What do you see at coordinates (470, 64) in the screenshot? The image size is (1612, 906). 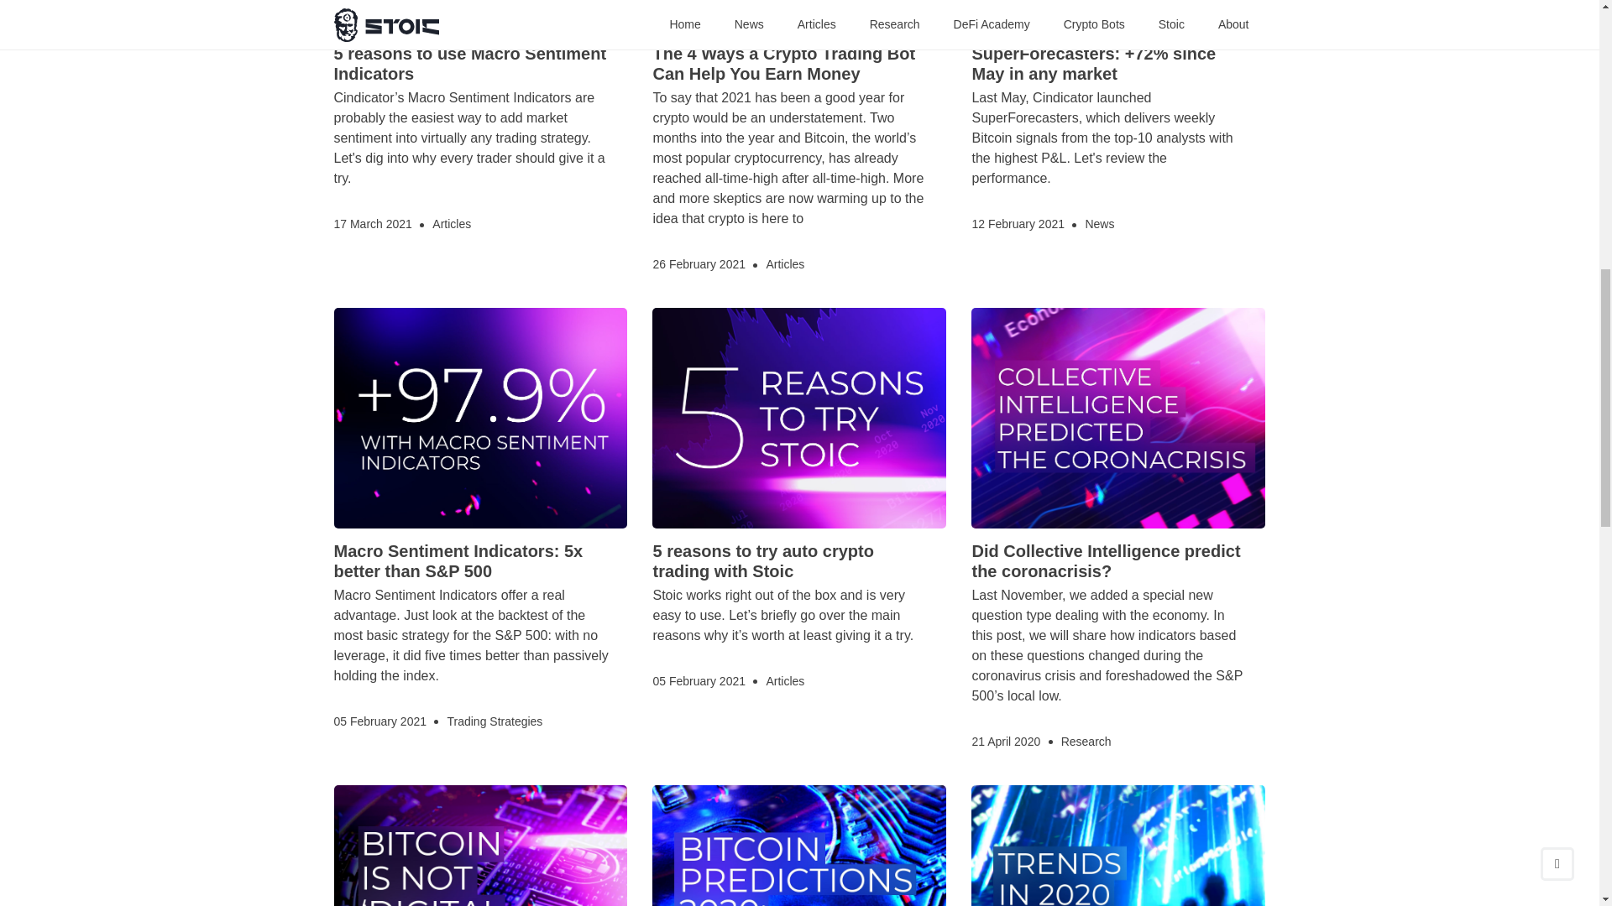 I see `5 reasons to use Macro Sentiment Indicators` at bounding box center [470, 64].